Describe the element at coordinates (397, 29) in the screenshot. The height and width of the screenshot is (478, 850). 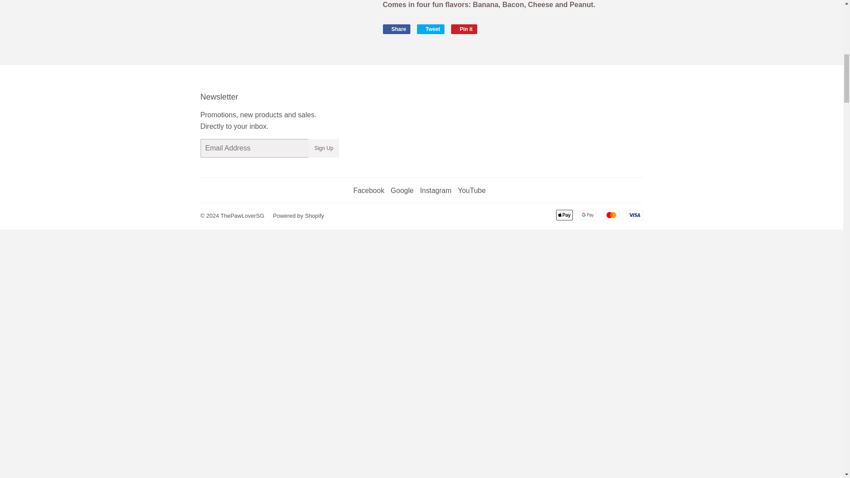
I see `Share on Facebook` at that location.